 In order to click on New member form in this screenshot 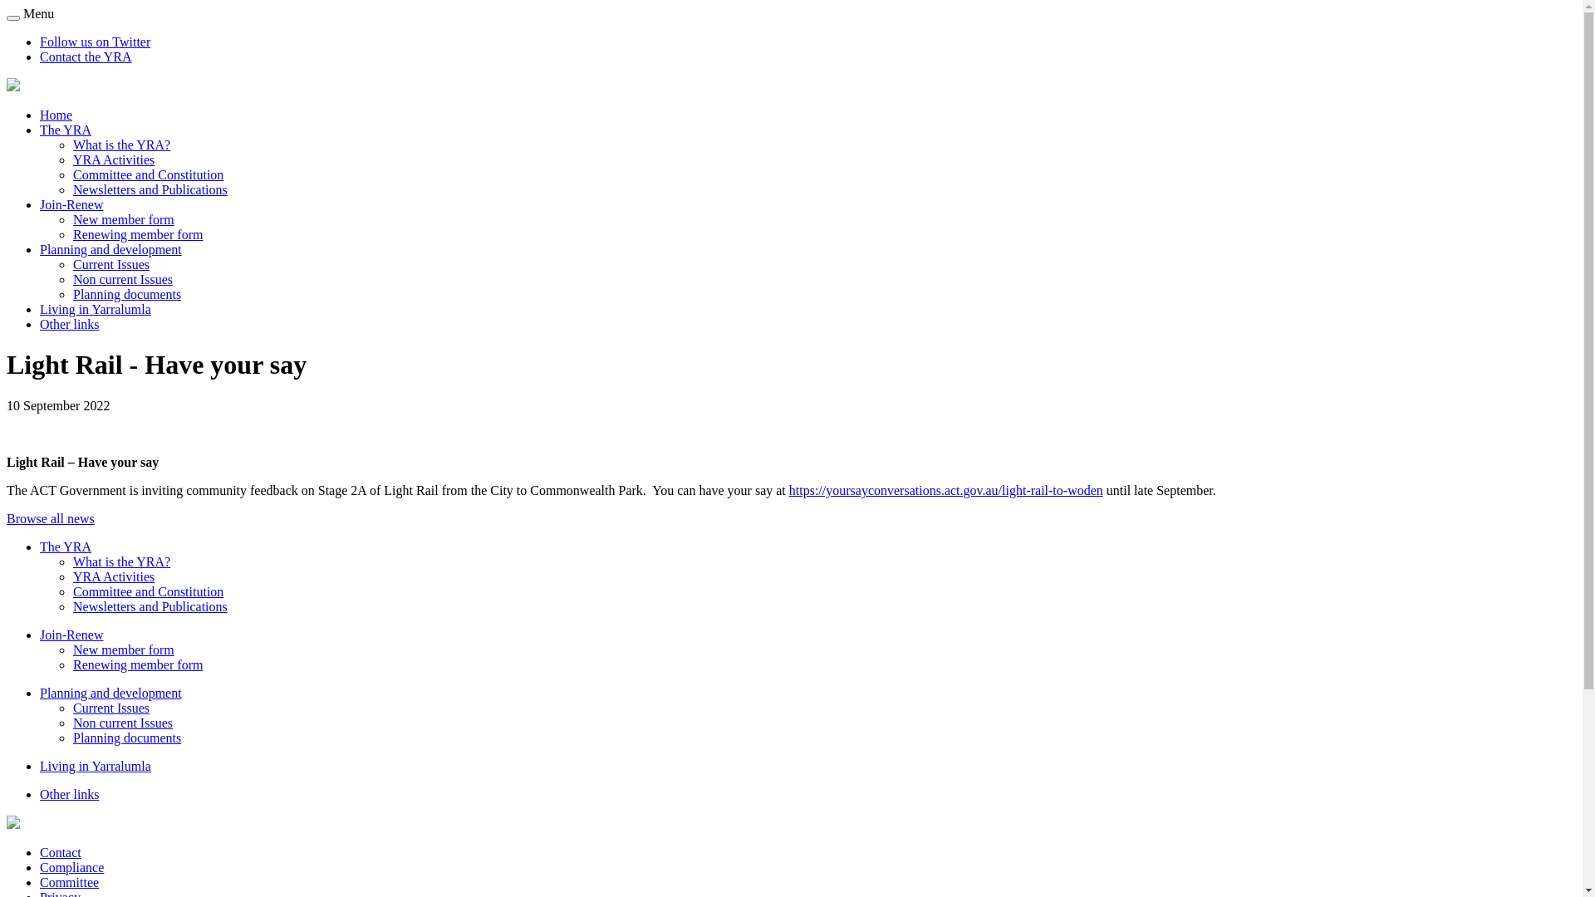, I will do `click(124, 219)`.